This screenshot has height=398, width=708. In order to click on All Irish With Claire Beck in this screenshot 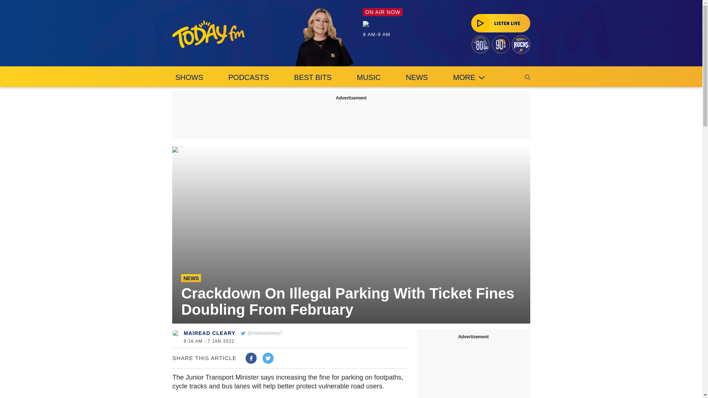, I will do `click(324, 37)`.